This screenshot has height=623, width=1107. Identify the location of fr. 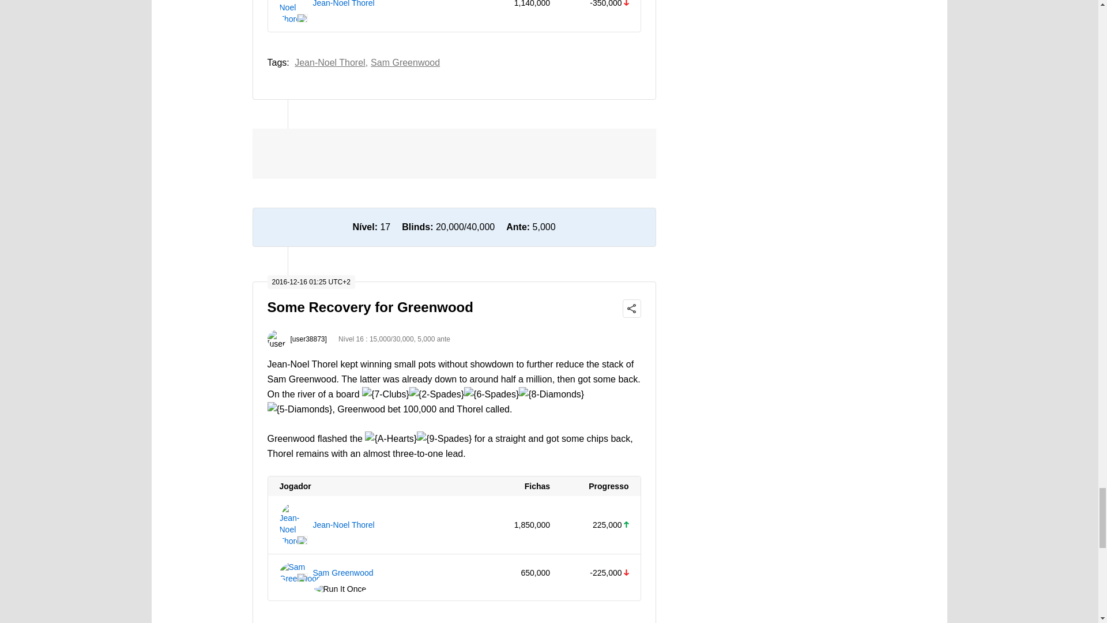
(302, 540).